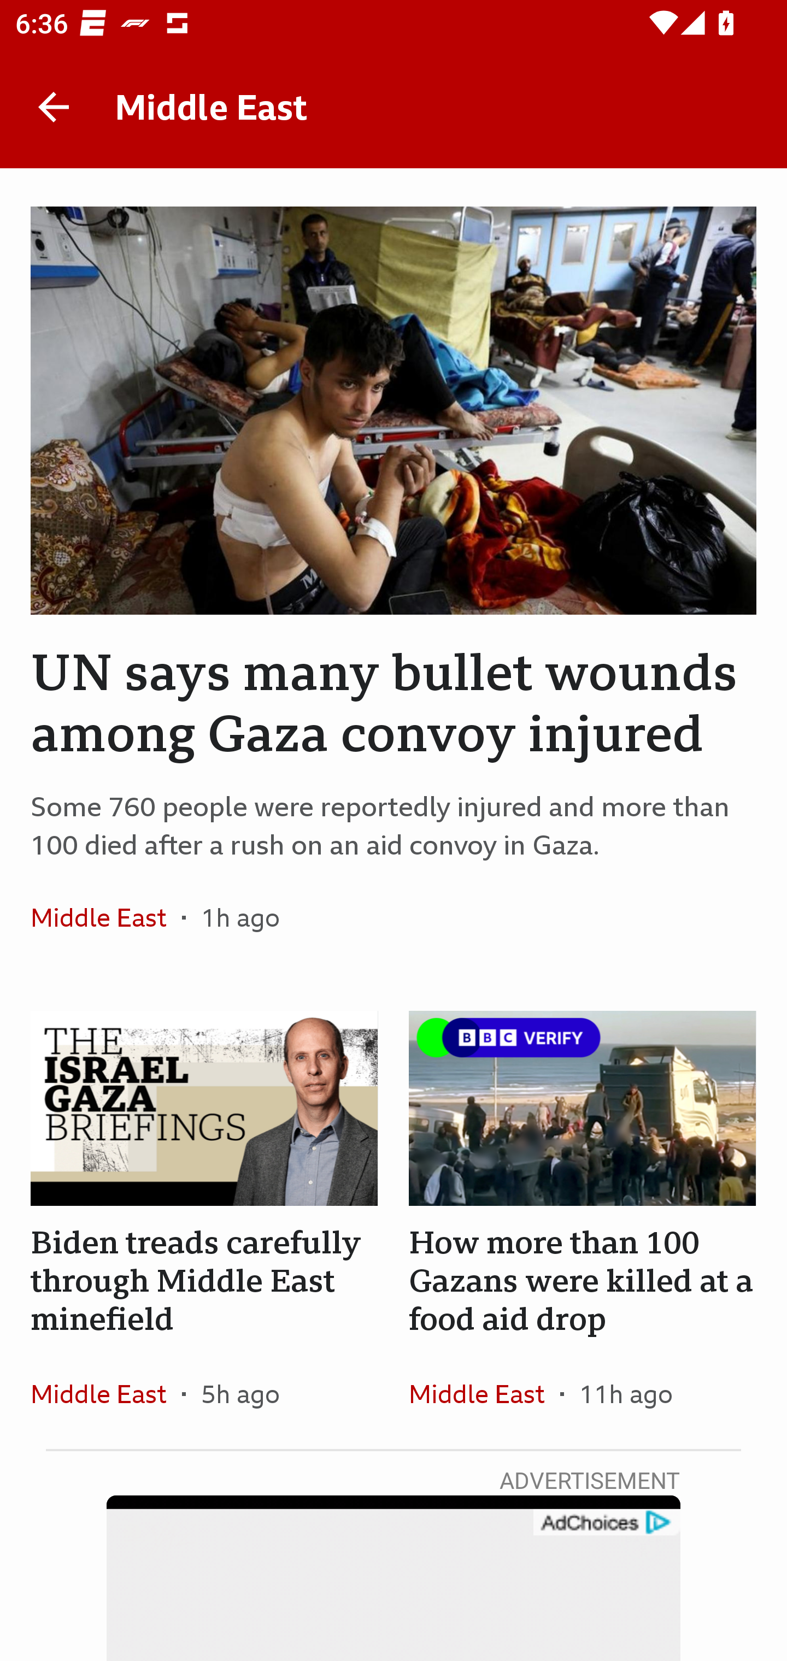 This screenshot has height=1661, width=787. I want to click on Middle East In the section Middle East, so click(106, 1393).